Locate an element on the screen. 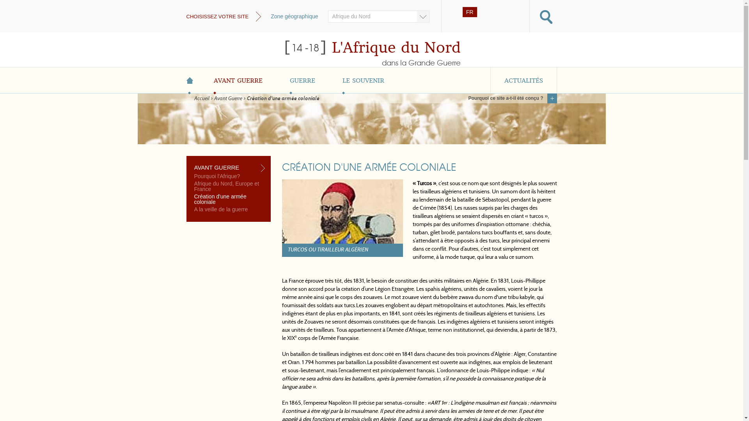 The width and height of the screenshot is (749, 421). A la veille de la guerre is located at coordinates (229, 210).